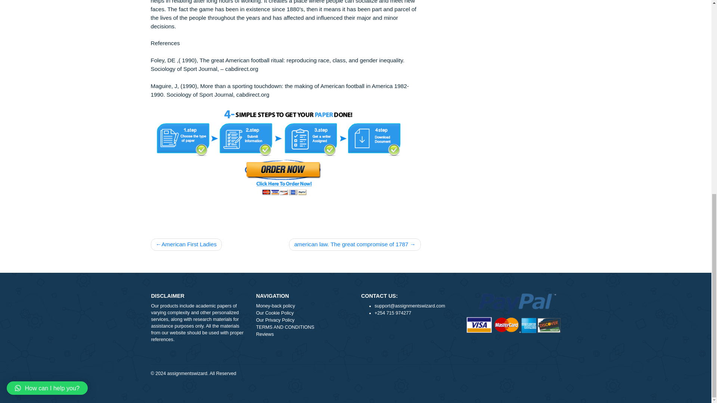  What do you see at coordinates (394, 313) in the screenshot?
I see `american law. The great compromise of 1787` at bounding box center [394, 313].